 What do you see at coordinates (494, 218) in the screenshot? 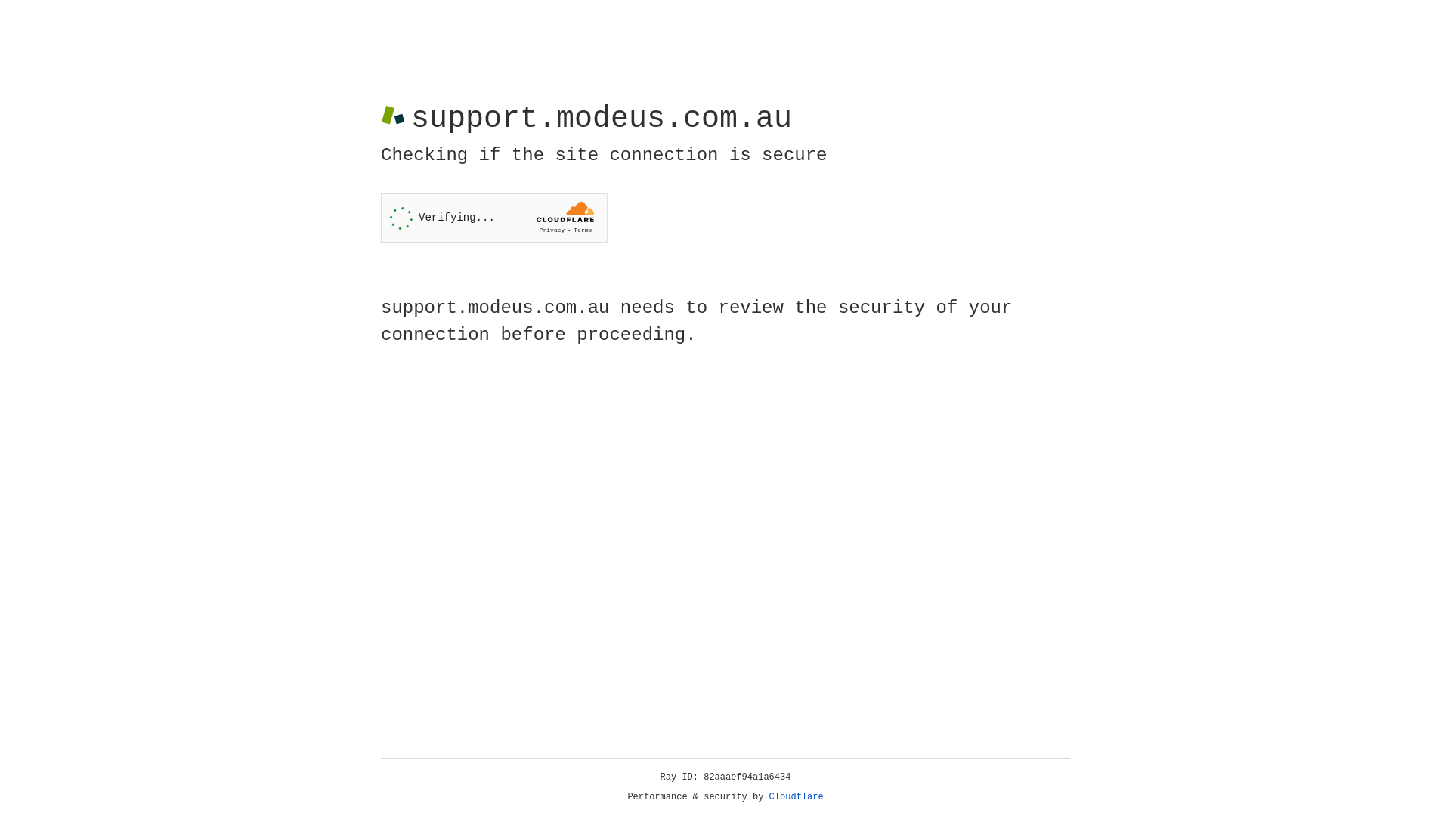
I see `Widget containing a Cloudflare security challenge` at bounding box center [494, 218].